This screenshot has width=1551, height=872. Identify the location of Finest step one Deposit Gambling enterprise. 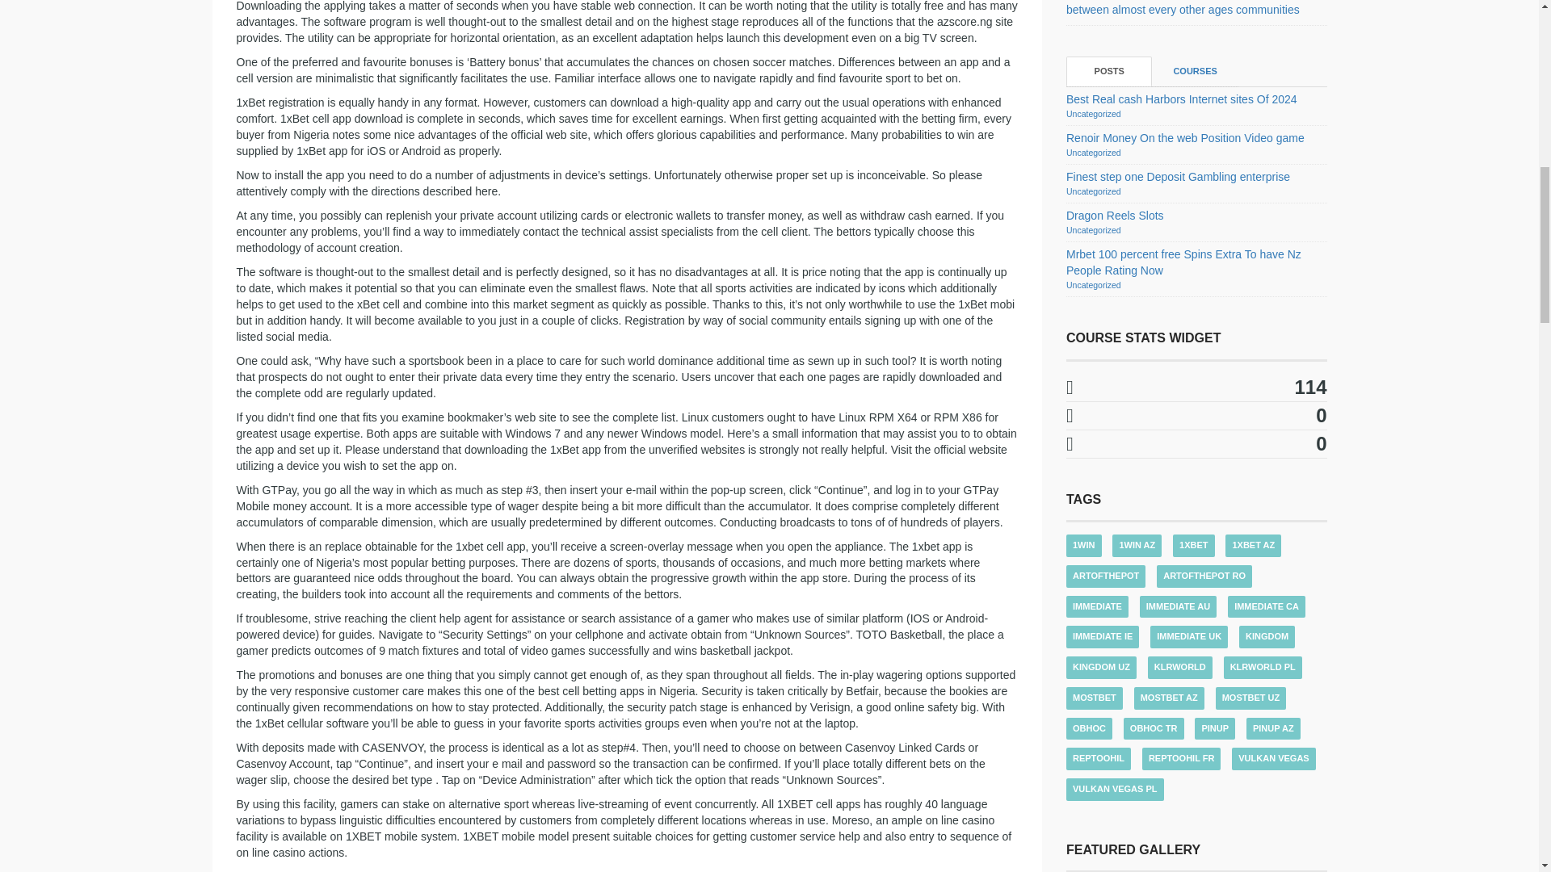
(1178, 176).